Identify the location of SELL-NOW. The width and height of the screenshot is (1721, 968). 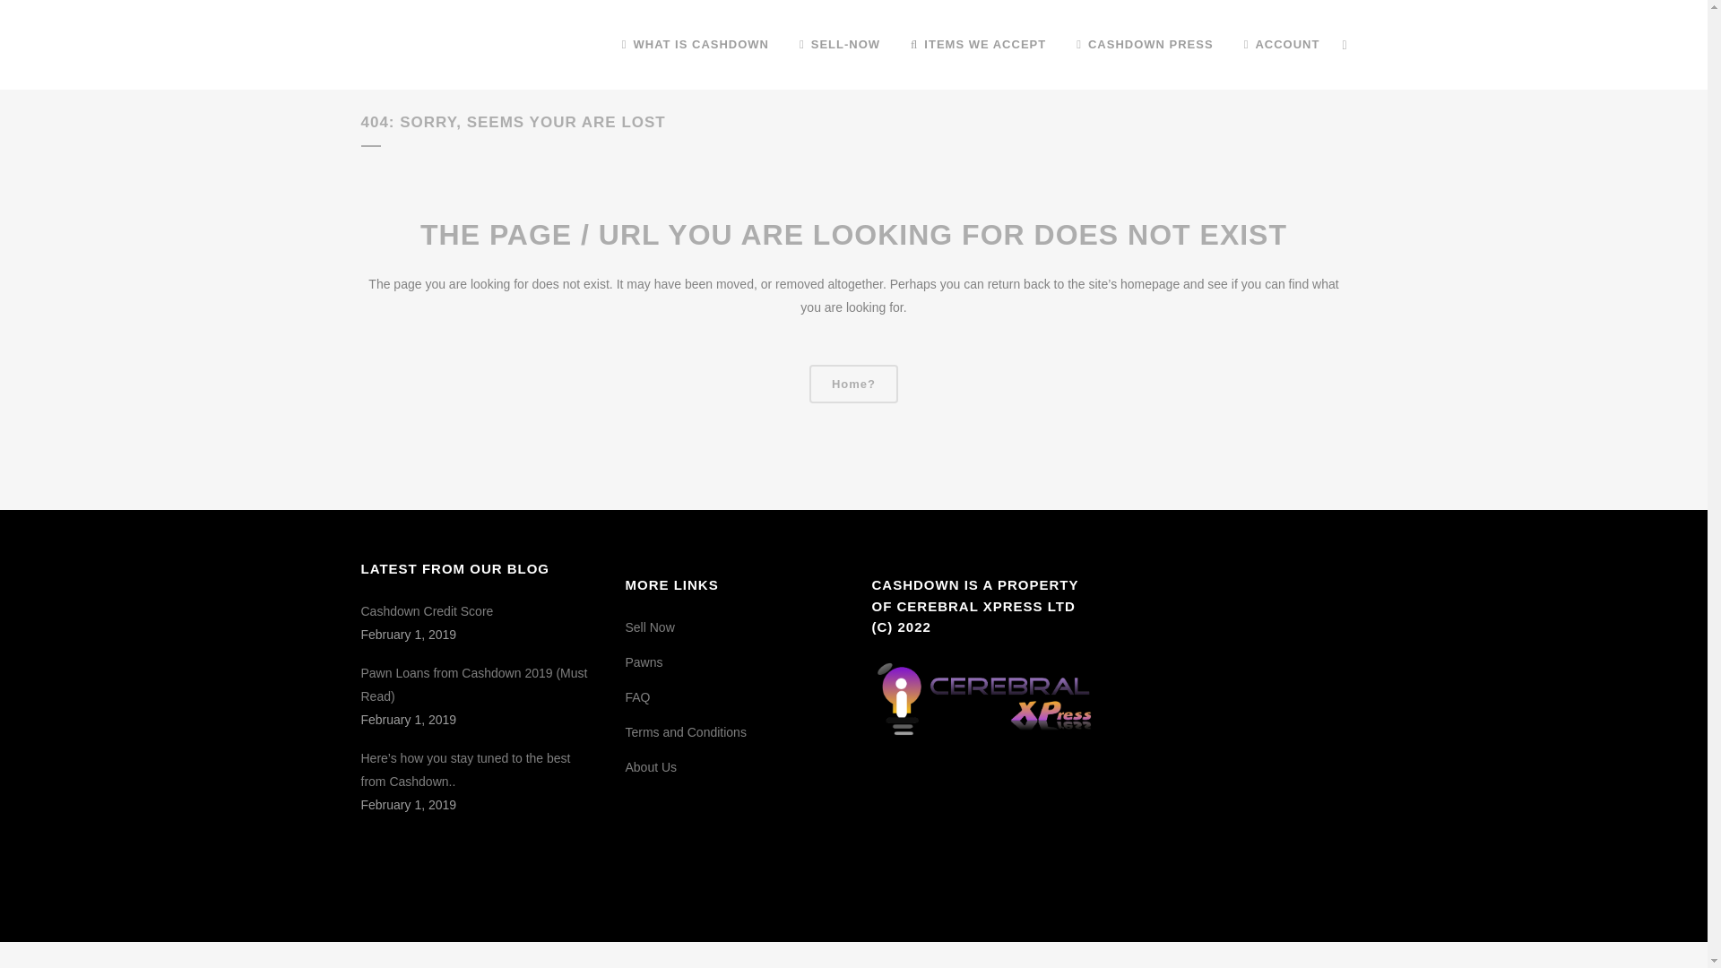
(839, 45).